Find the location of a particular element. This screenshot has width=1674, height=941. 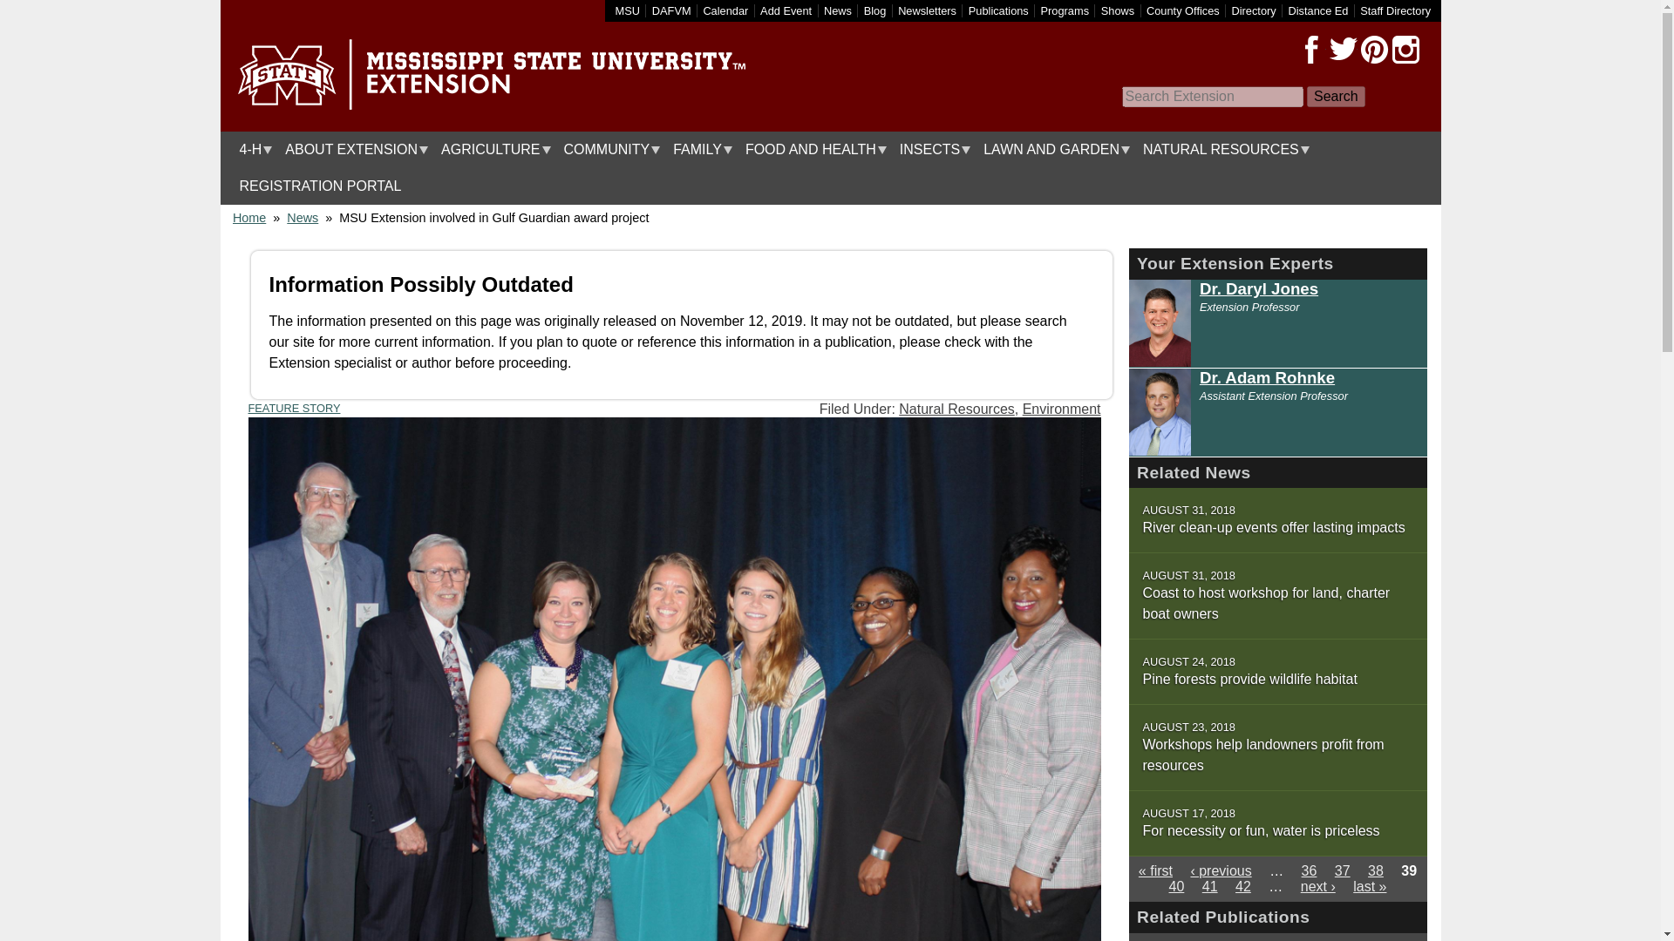

Twitter is located at coordinates (1343, 50).